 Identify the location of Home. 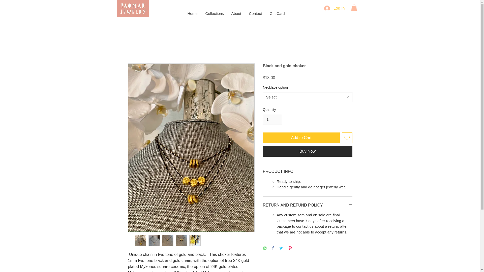
(192, 14).